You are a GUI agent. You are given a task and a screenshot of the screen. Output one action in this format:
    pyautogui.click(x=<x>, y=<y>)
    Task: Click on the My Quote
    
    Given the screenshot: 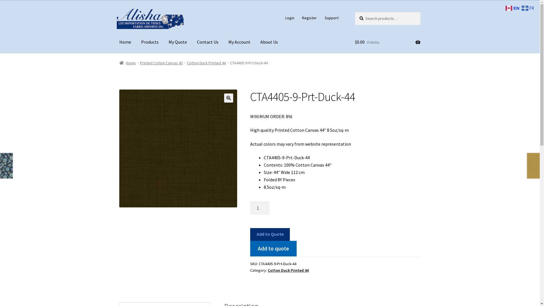 What is the action you would take?
    pyautogui.click(x=178, y=42)
    